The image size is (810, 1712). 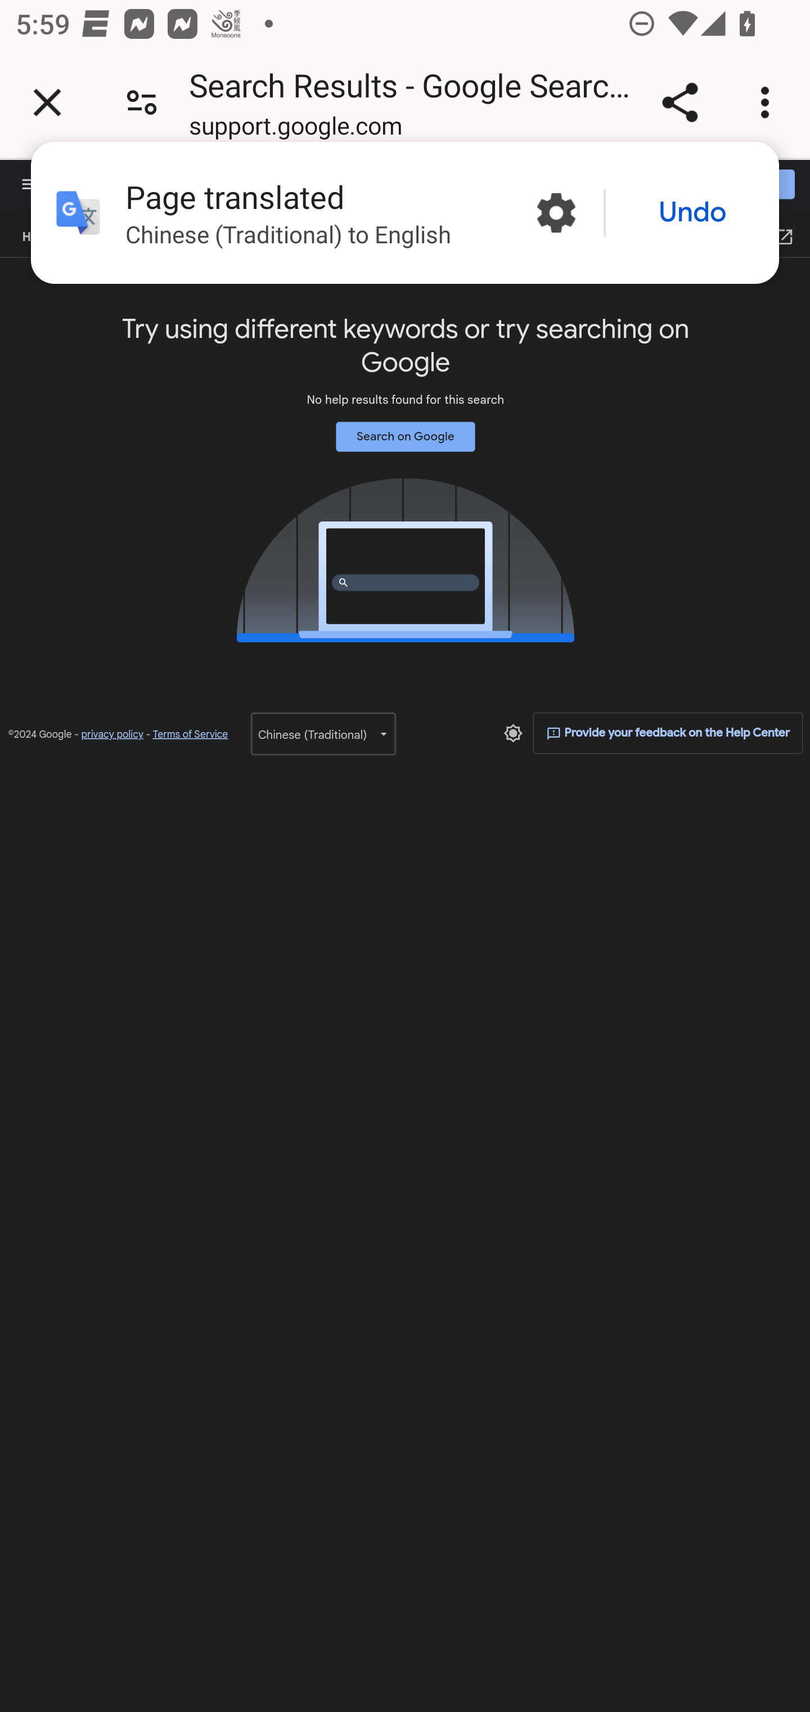 What do you see at coordinates (768, 102) in the screenshot?
I see `Customize and control Google Chrome` at bounding box center [768, 102].